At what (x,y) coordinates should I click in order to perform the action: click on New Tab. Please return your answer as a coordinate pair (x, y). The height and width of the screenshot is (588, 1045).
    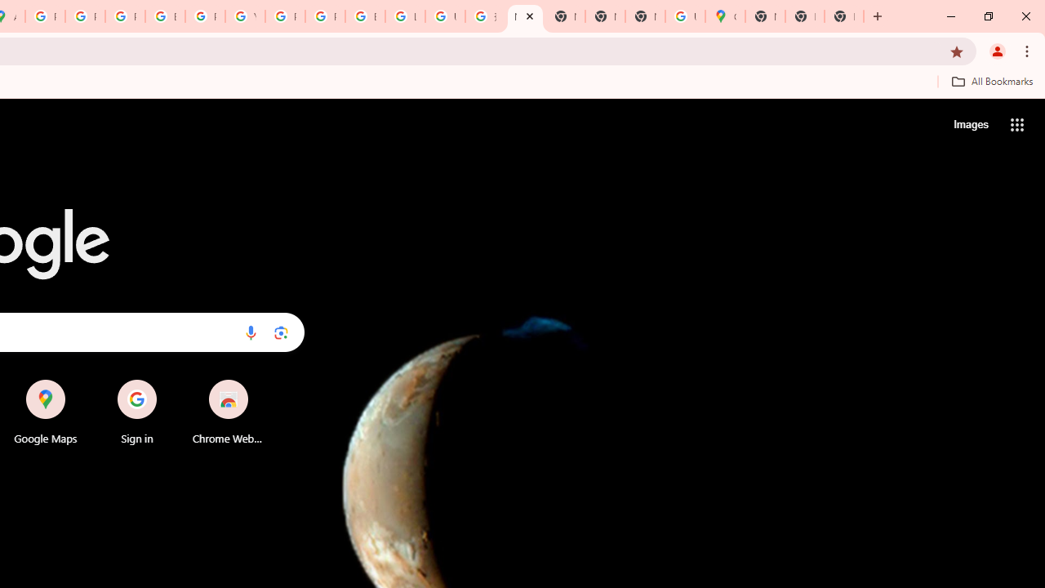
    Looking at the image, I should click on (844, 16).